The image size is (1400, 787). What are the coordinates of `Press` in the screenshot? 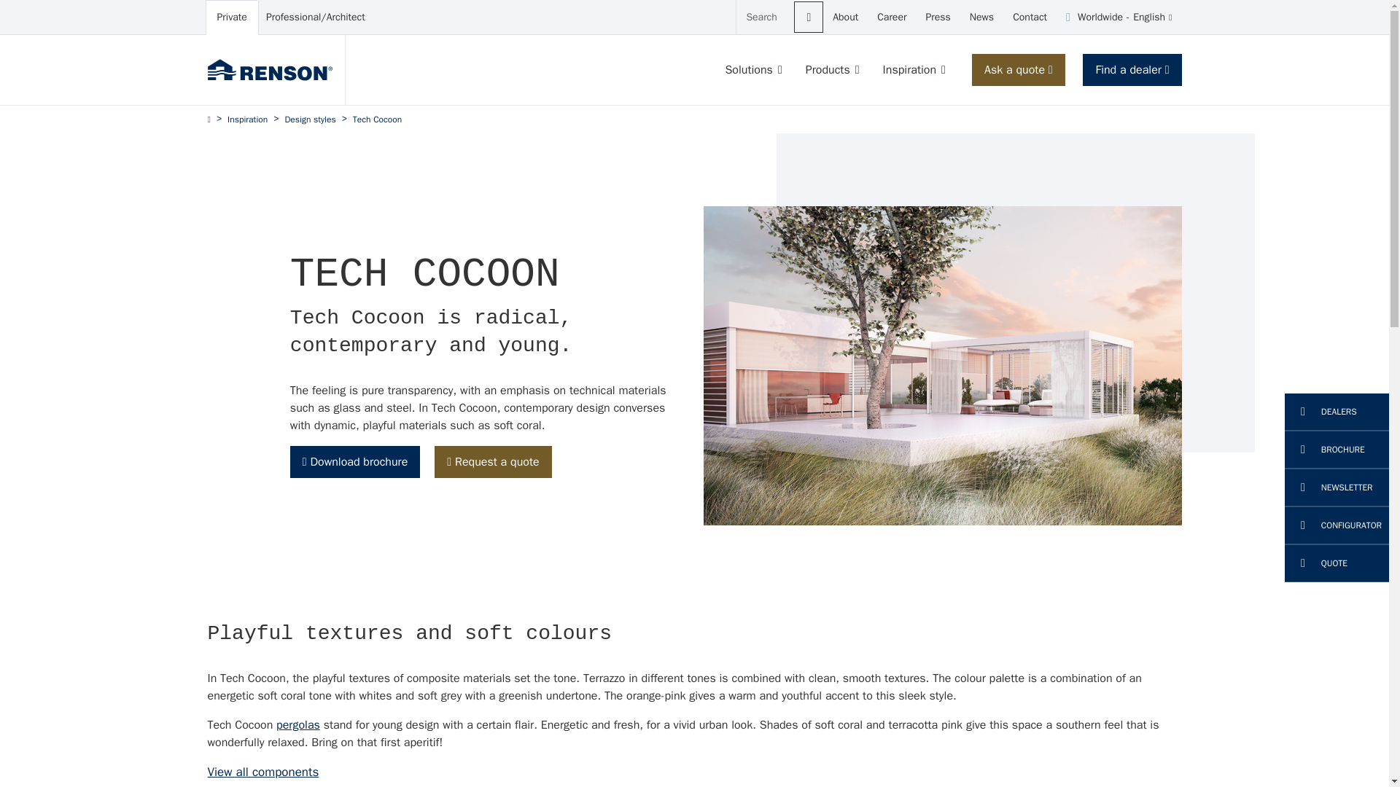 It's located at (845, 17).